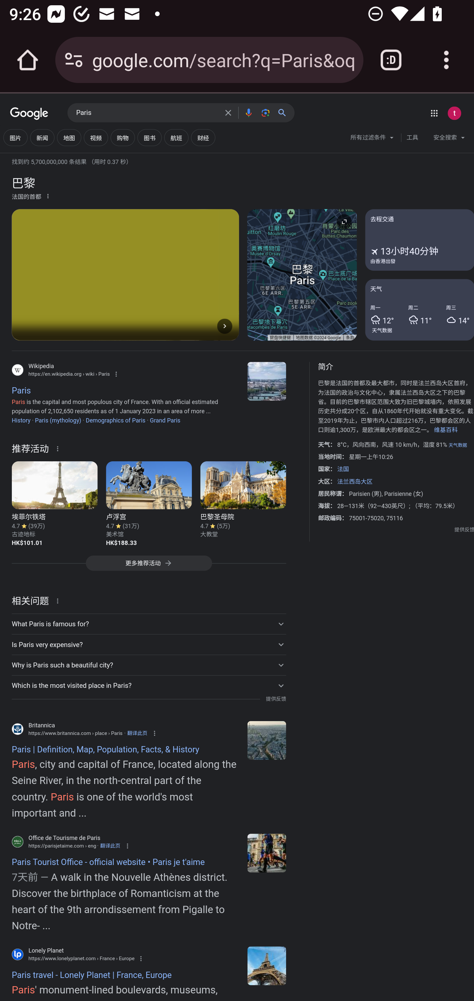 This screenshot has height=1001, width=474. What do you see at coordinates (248, 113) in the screenshot?
I see `按语音搜索` at bounding box center [248, 113].